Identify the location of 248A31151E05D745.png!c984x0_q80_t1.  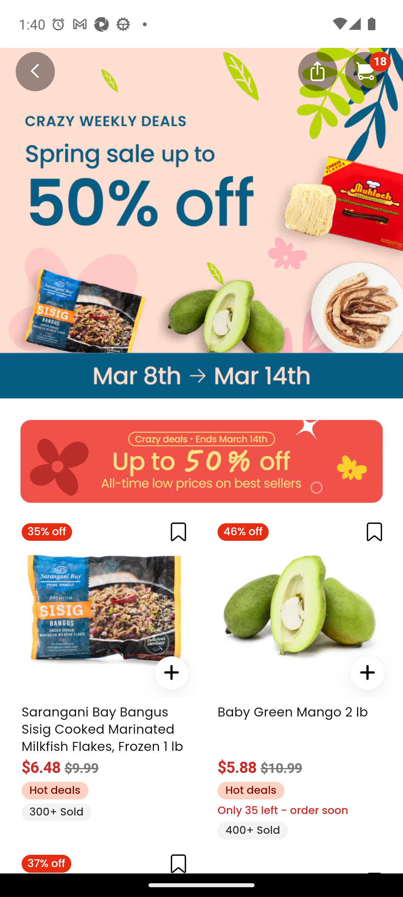
(201, 200).